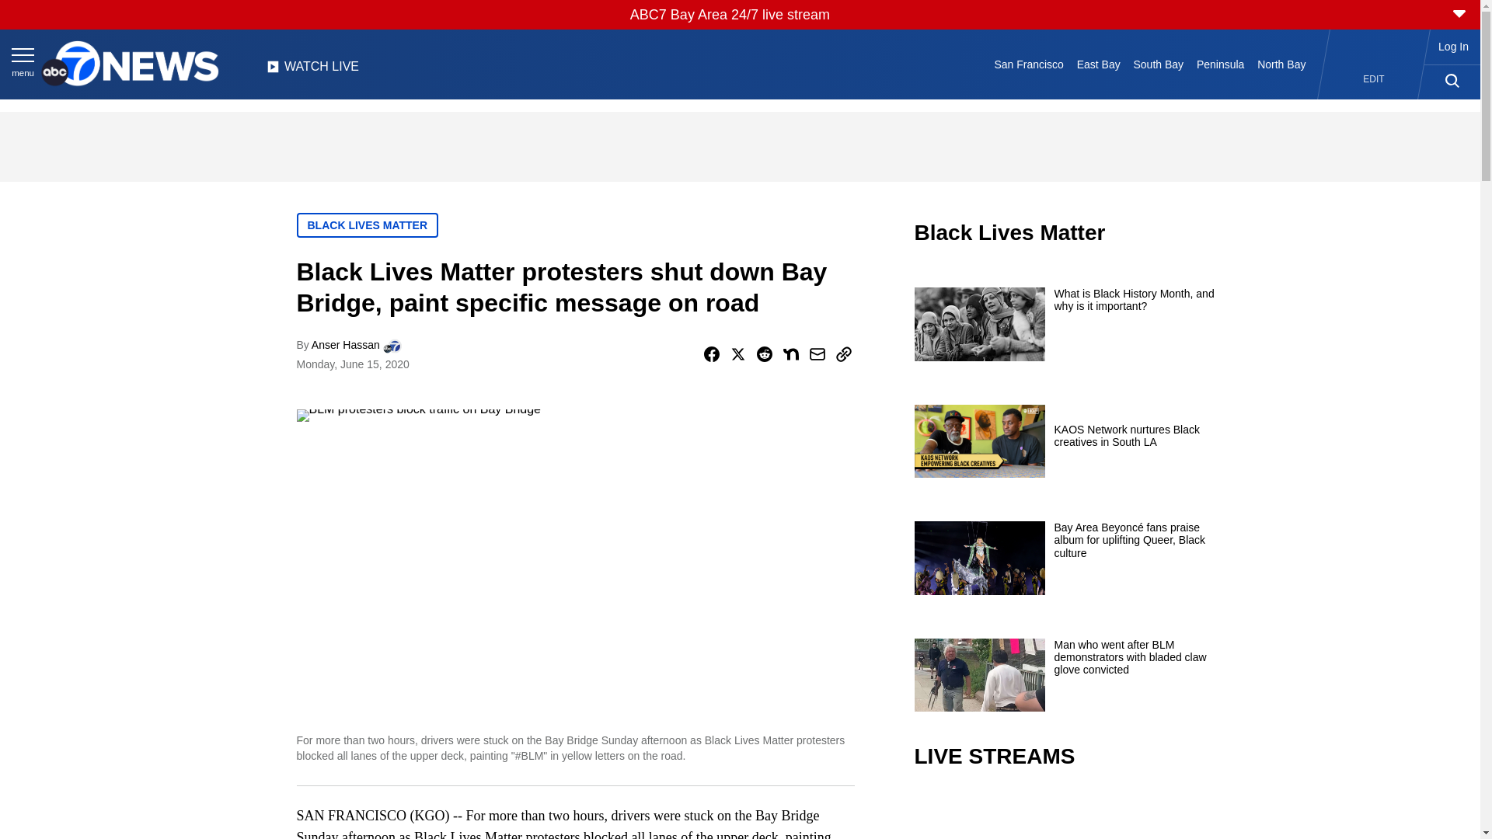 The height and width of the screenshot is (839, 1492). Describe the element at coordinates (1374, 79) in the screenshot. I see `EDIT` at that location.